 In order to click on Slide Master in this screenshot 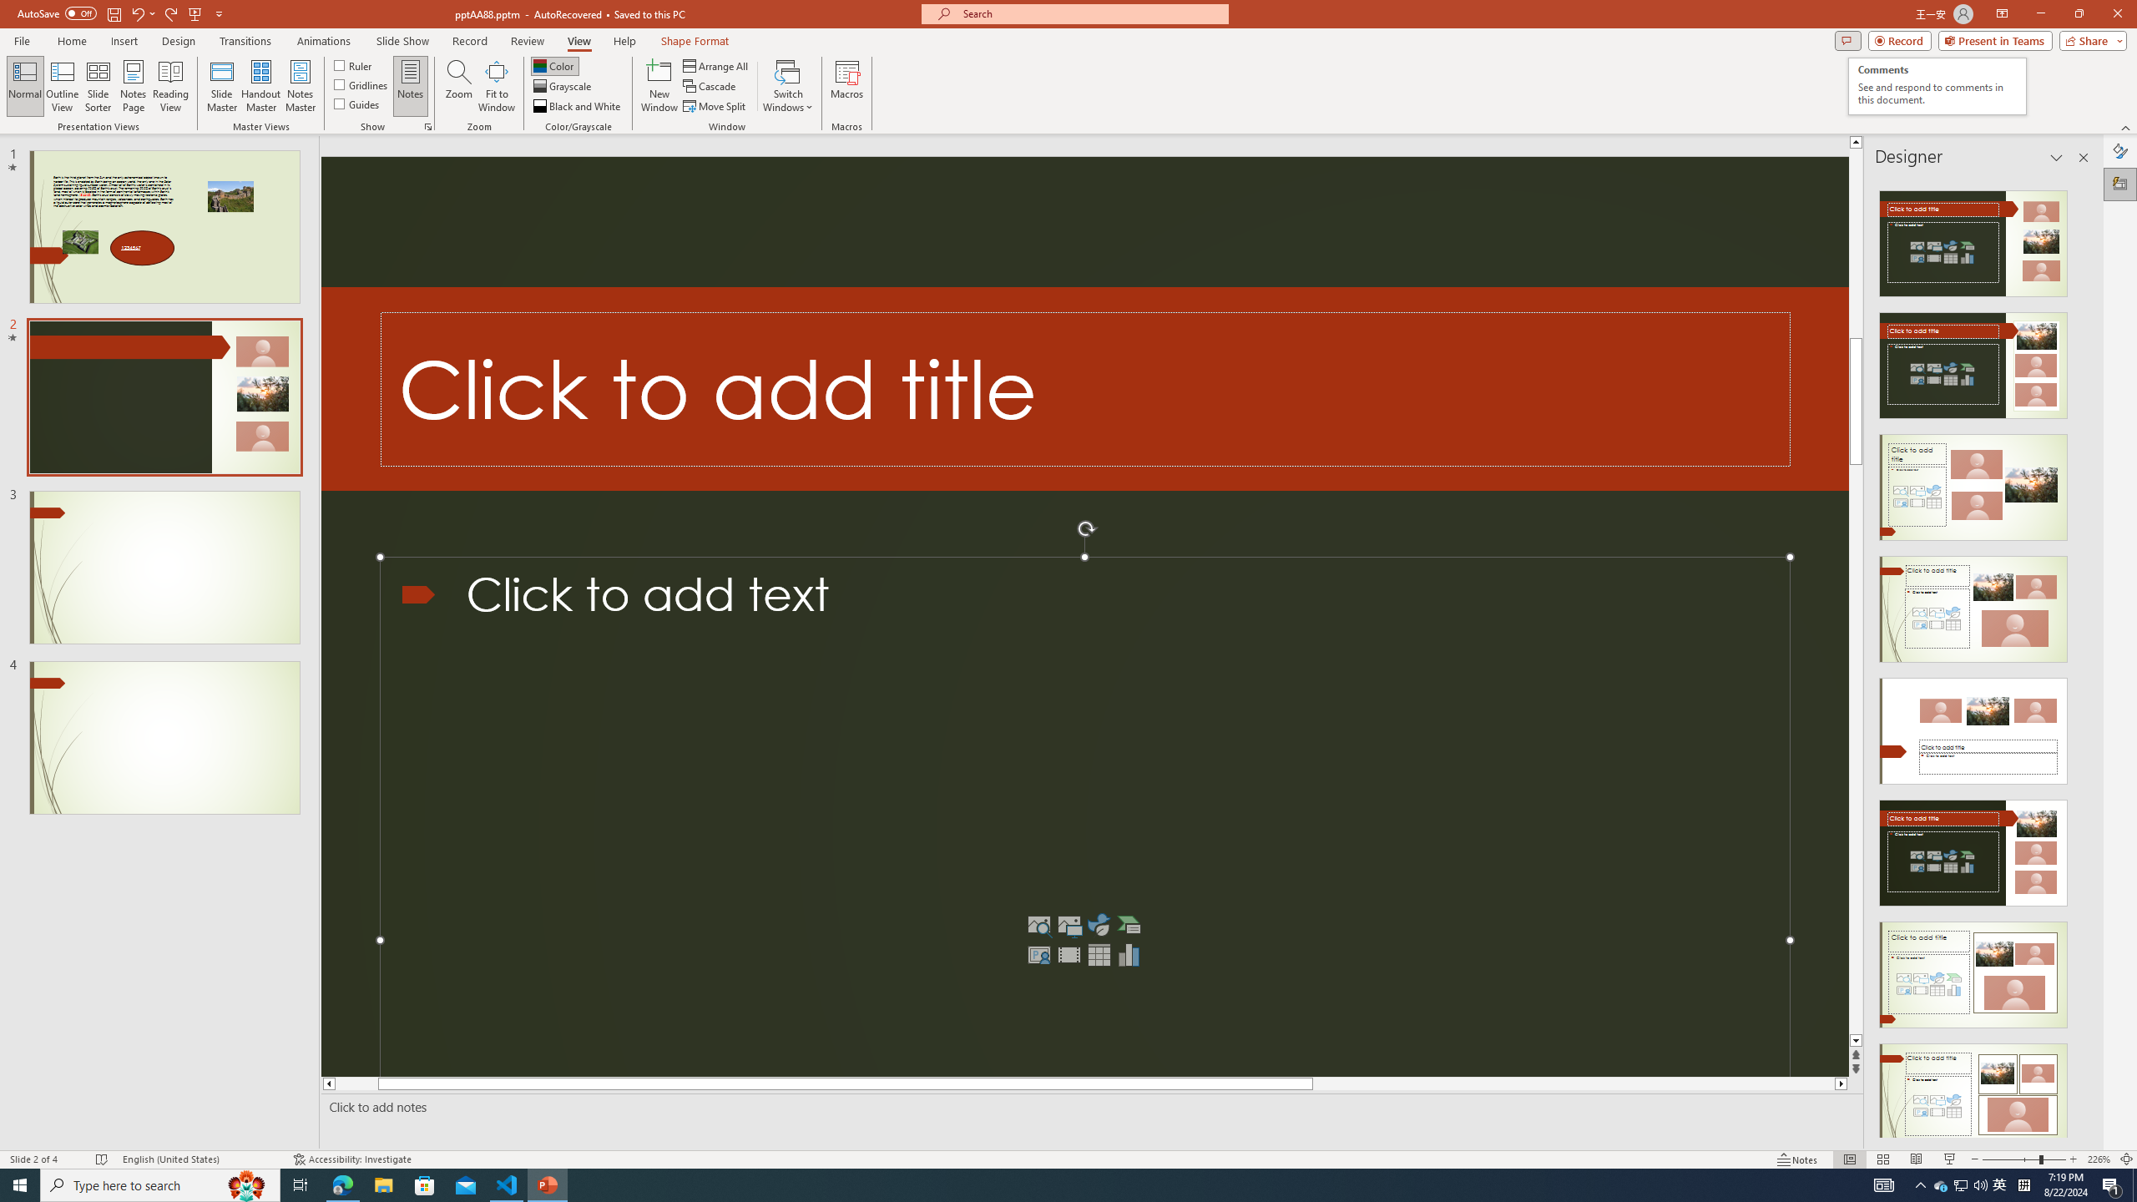, I will do `click(222, 86)`.